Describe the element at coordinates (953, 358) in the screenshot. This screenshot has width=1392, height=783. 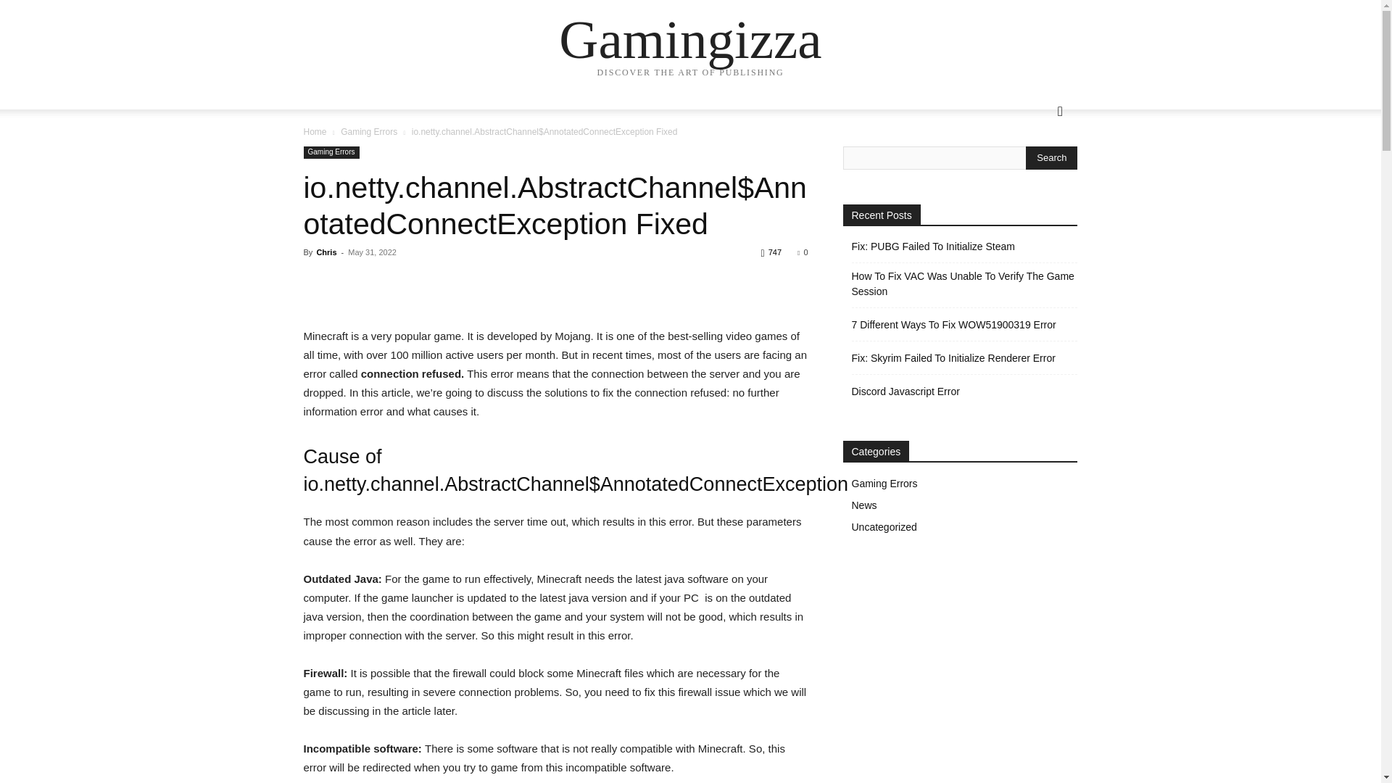
I see `Fix: Skyrim Failed To Initialize Renderer Error` at that location.